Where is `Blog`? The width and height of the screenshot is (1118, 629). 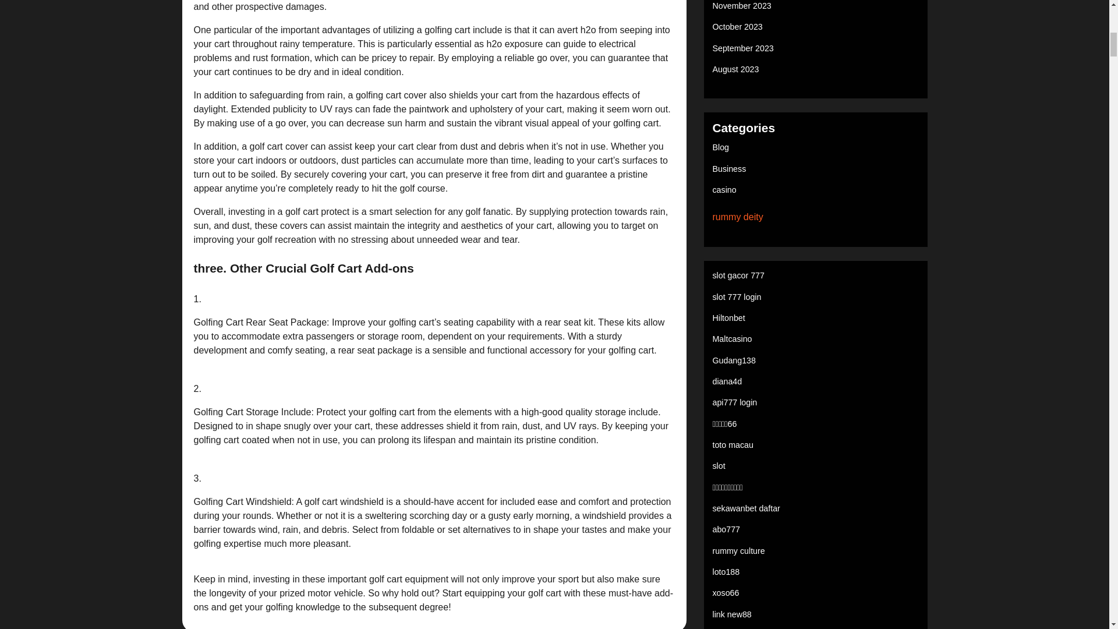 Blog is located at coordinates (721, 147).